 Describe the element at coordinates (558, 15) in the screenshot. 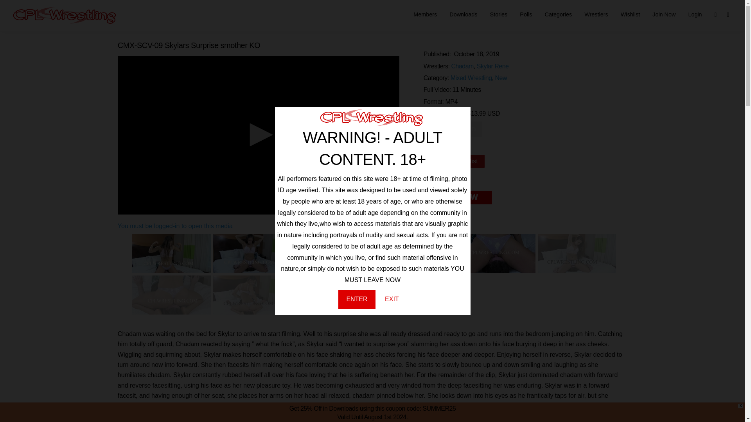

I see `Categories` at that location.